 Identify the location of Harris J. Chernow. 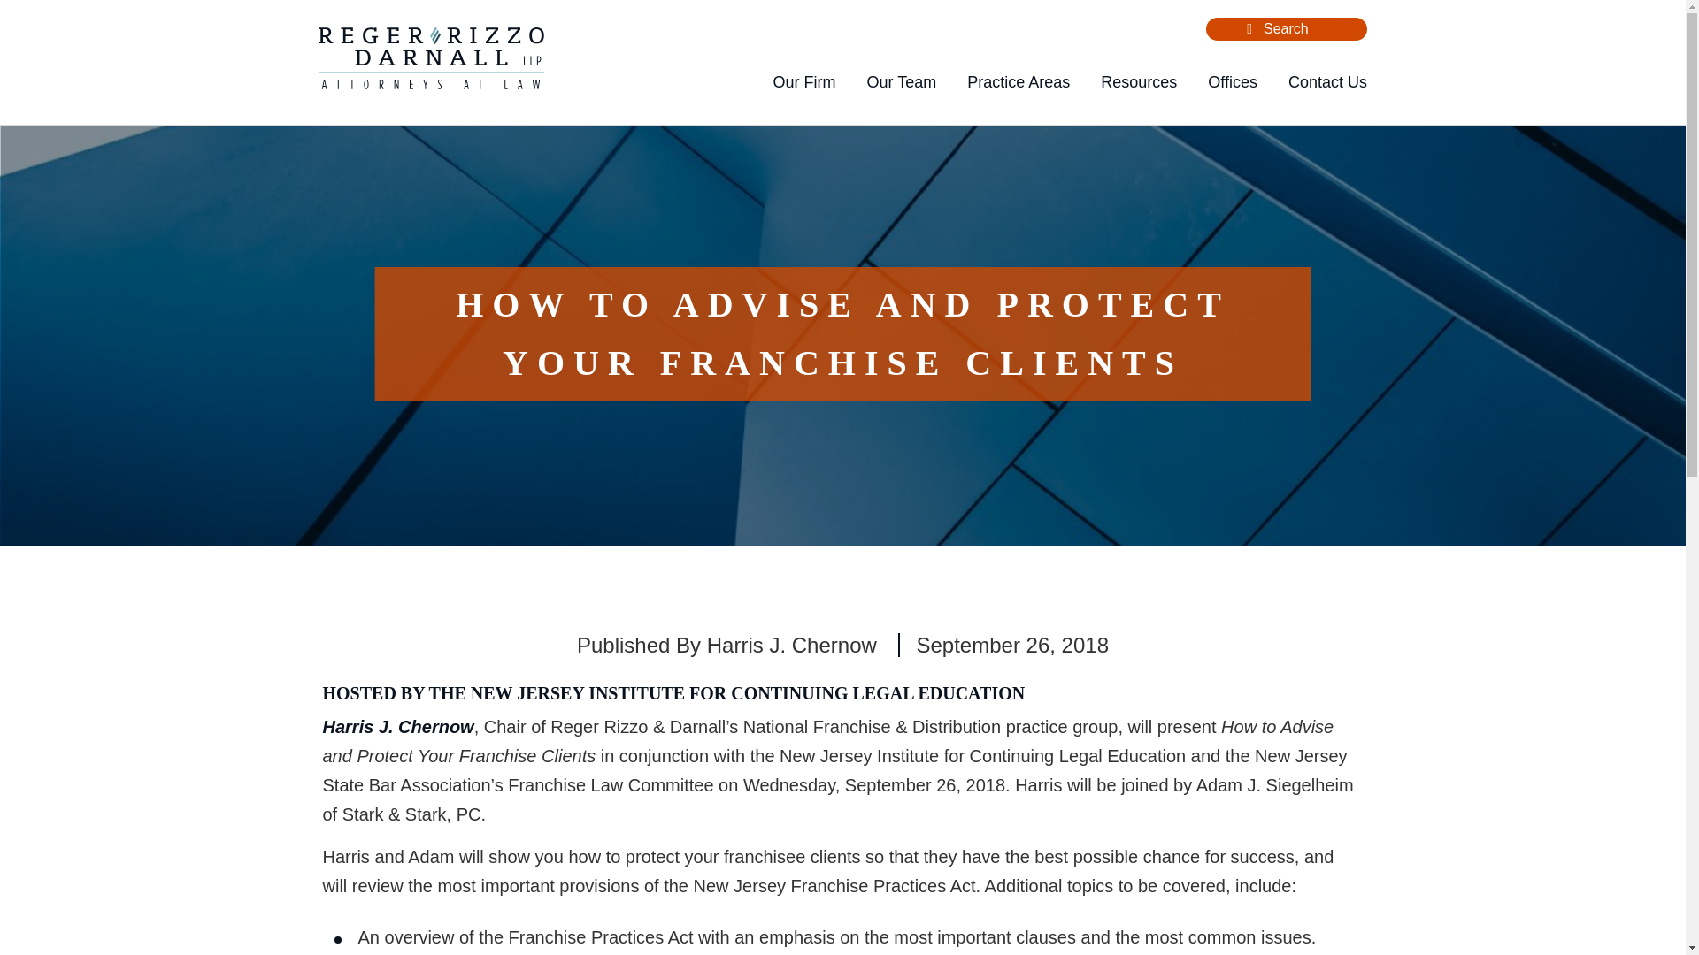
(791, 646).